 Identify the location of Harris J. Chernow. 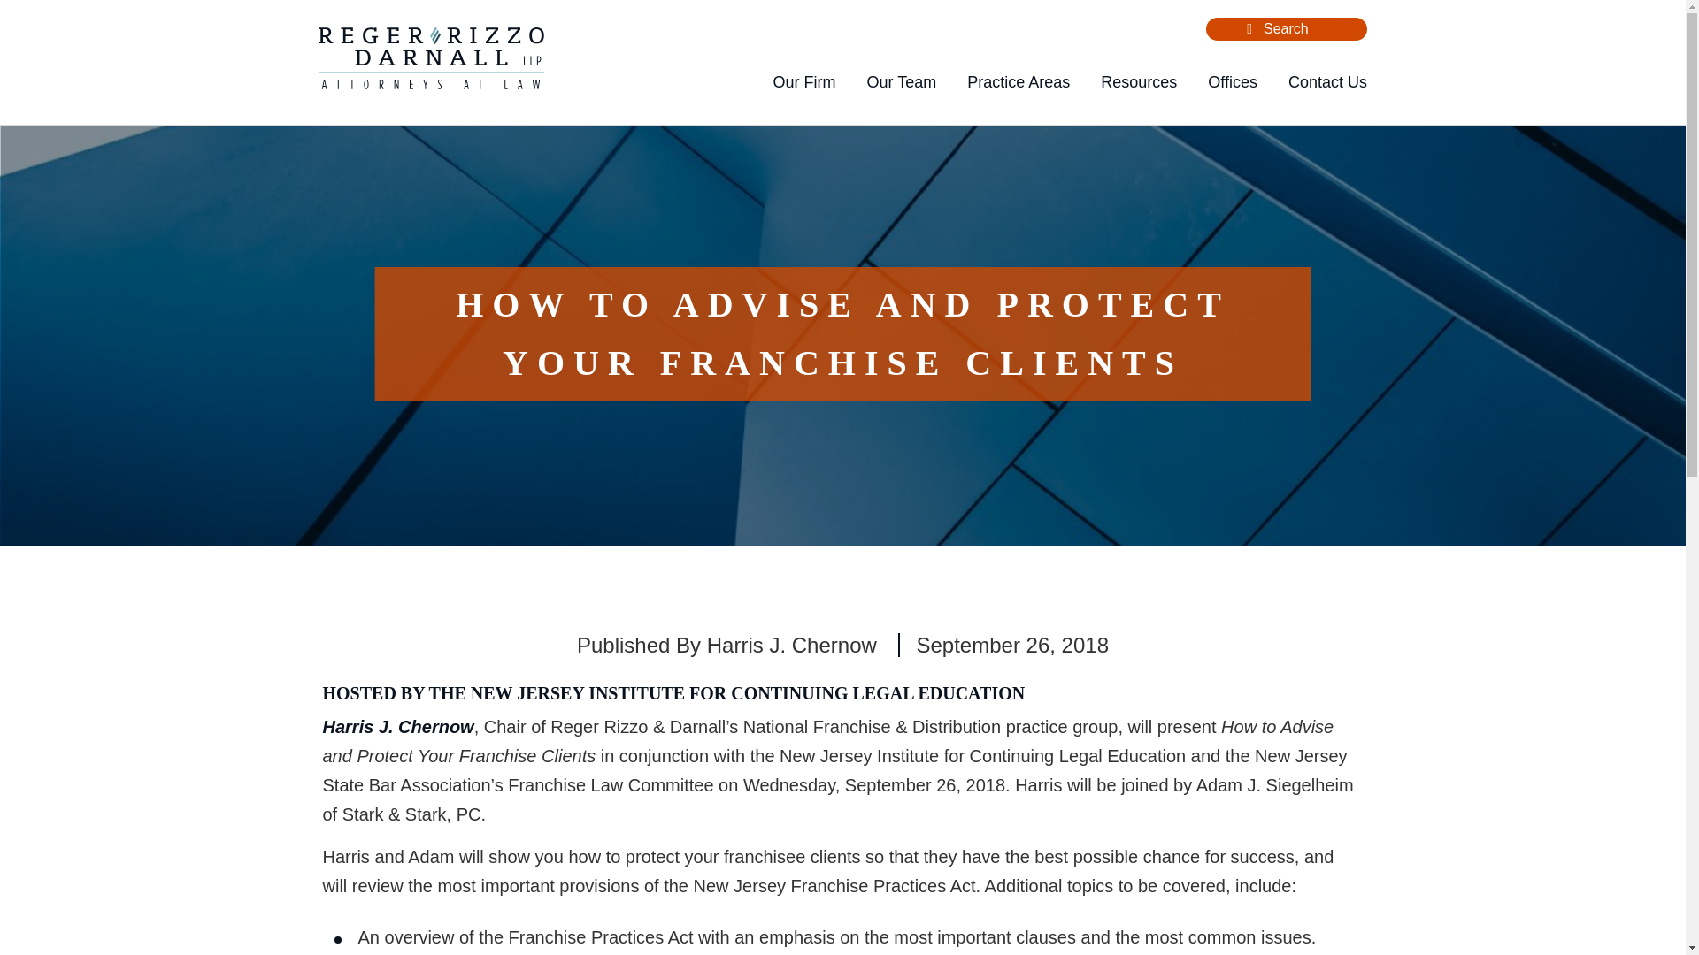
(791, 646).